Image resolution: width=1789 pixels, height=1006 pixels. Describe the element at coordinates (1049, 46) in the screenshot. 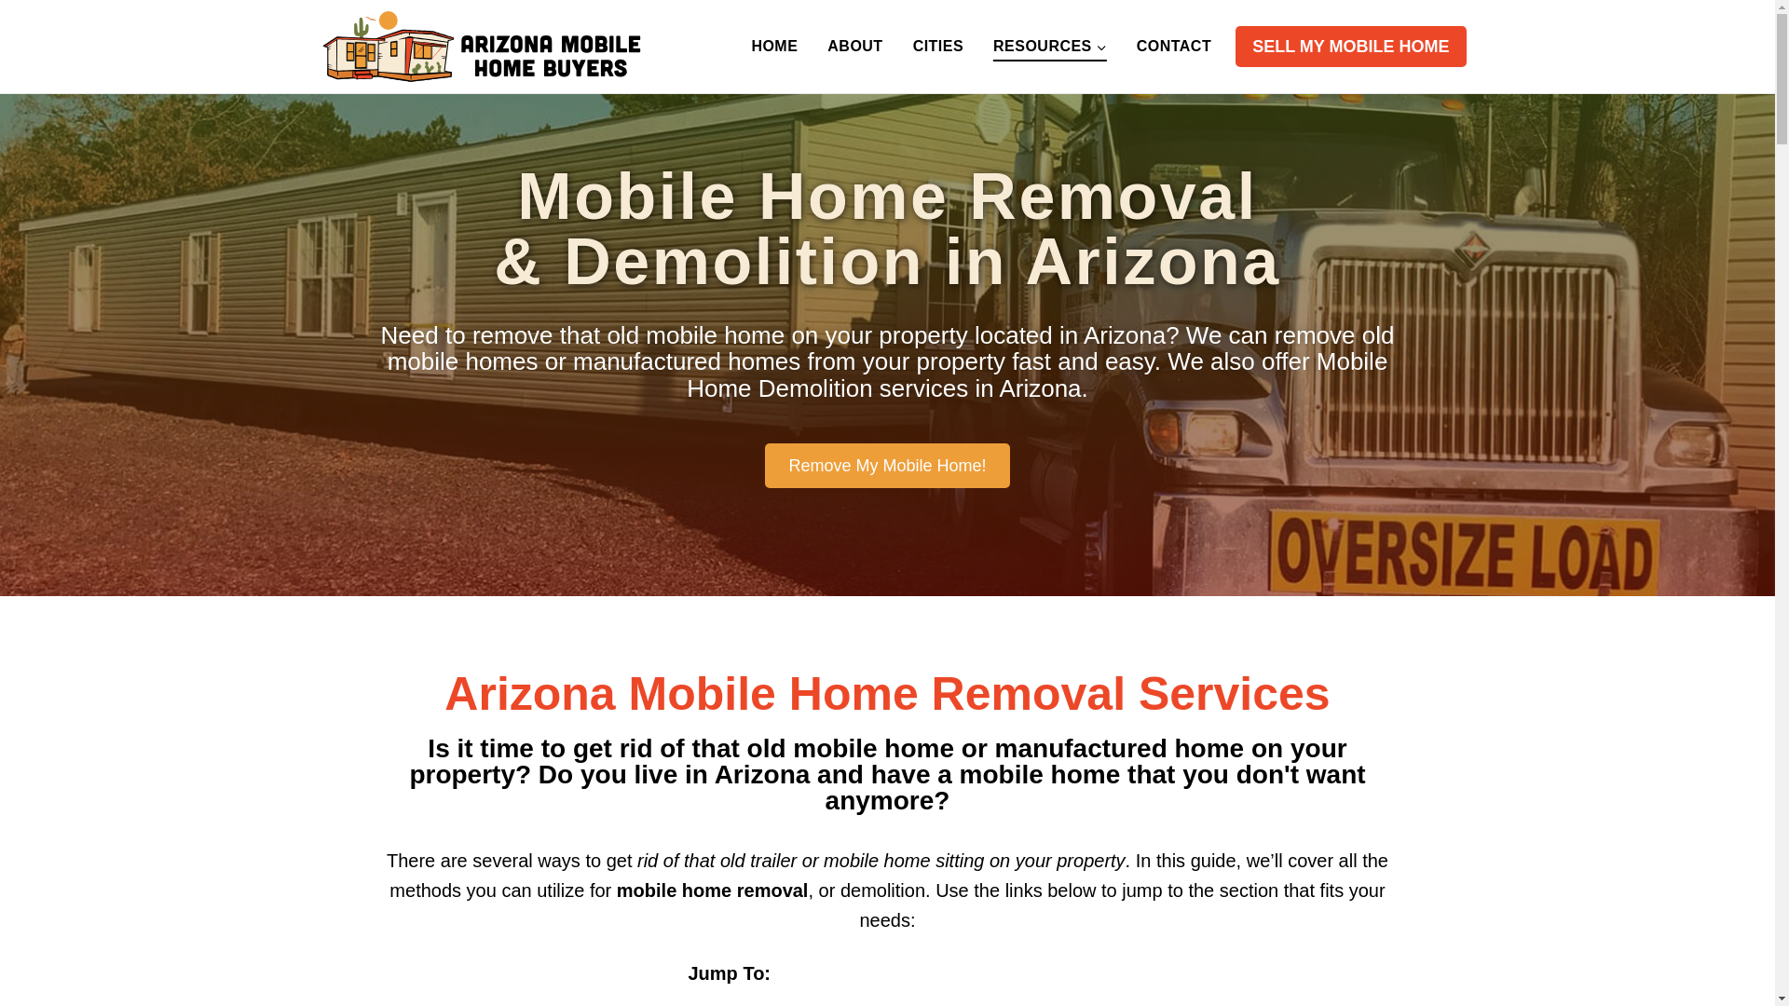

I see `RESOURCES` at that location.